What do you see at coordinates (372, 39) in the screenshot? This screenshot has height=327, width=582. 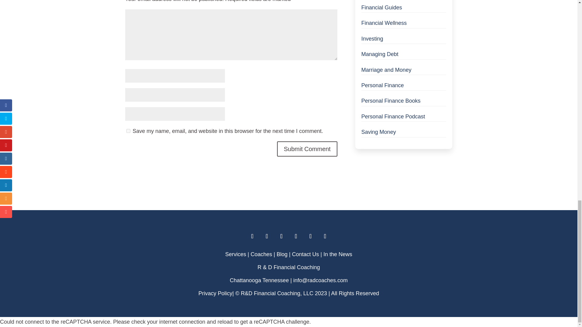 I see `Investing` at bounding box center [372, 39].